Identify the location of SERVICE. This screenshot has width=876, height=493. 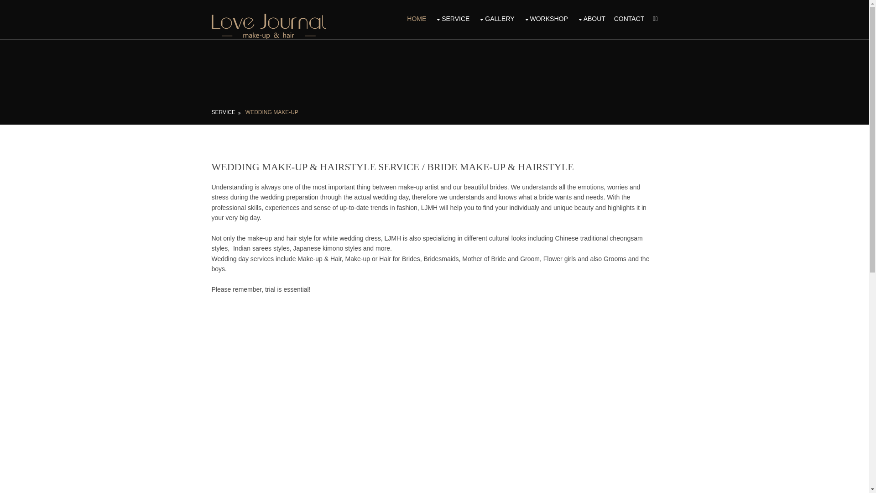
(226, 112).